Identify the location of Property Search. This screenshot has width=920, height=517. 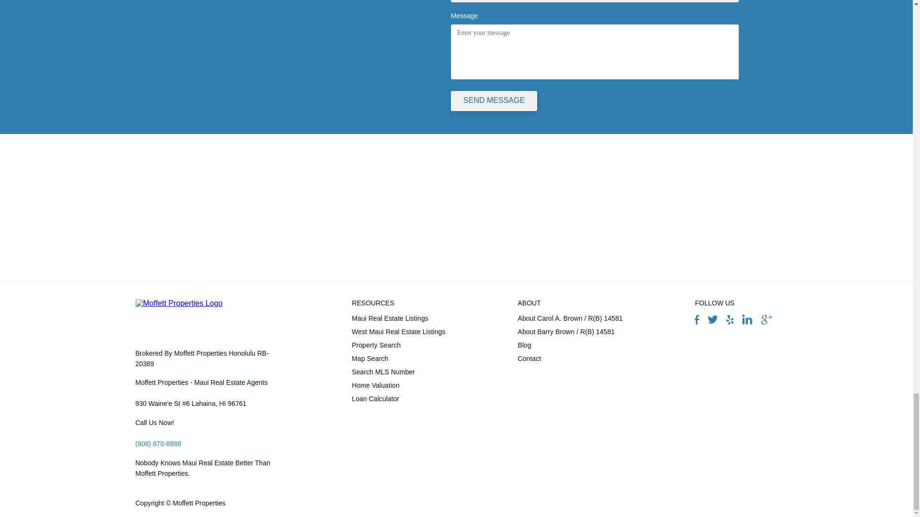
(398, 345).